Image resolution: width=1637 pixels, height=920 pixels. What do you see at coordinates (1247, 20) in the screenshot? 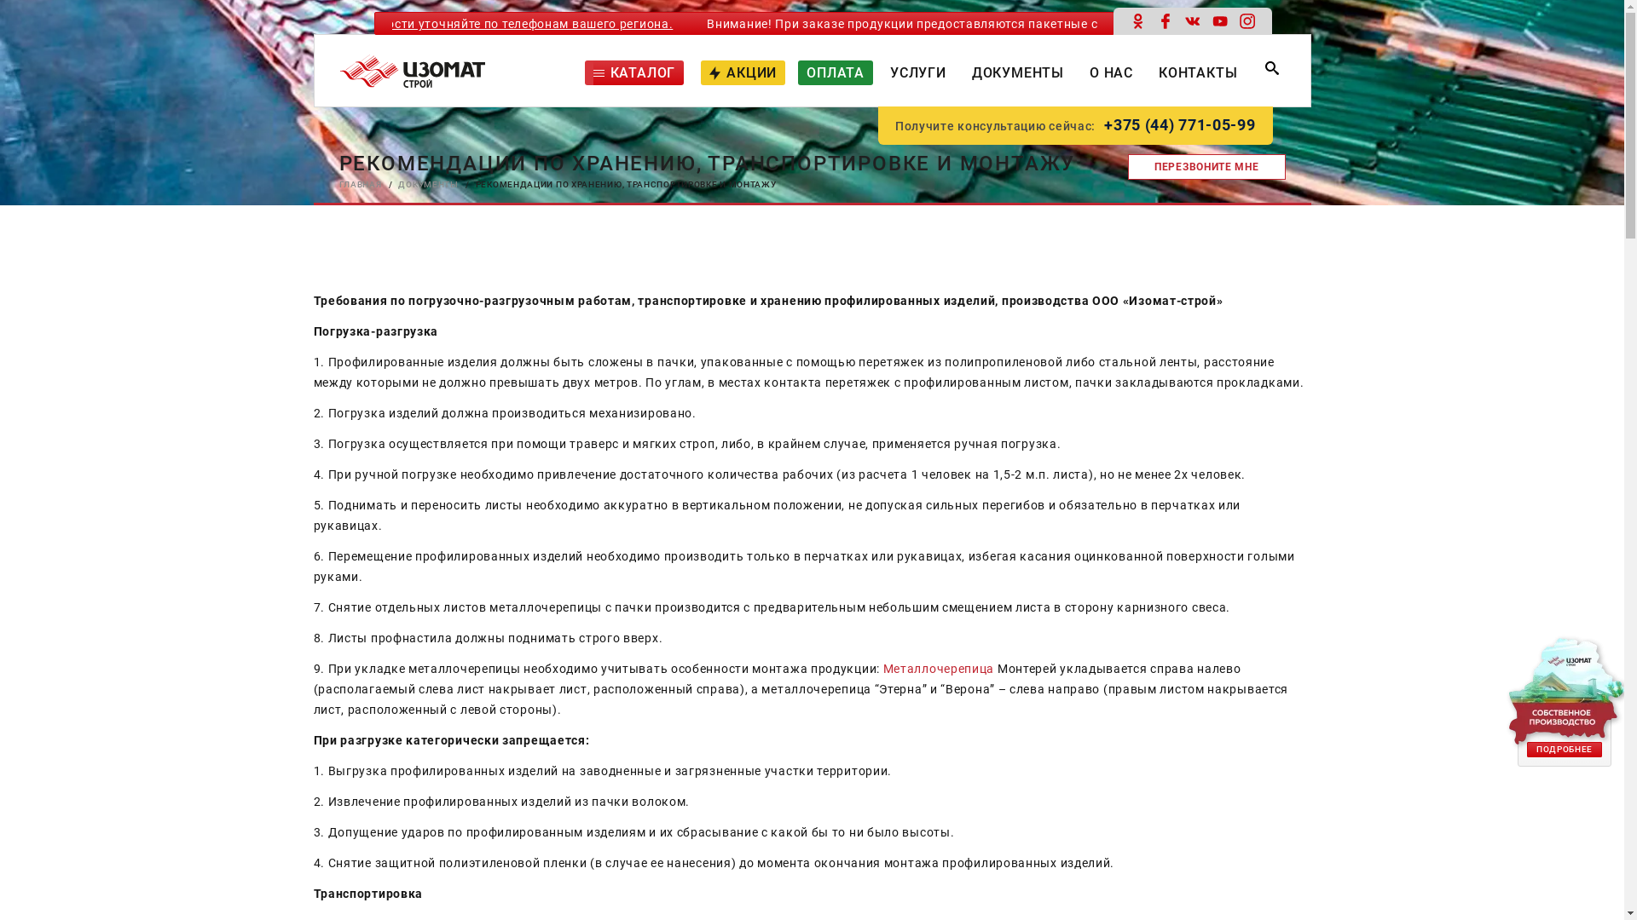
I see `instagram` at bounding box center [1247, 20].